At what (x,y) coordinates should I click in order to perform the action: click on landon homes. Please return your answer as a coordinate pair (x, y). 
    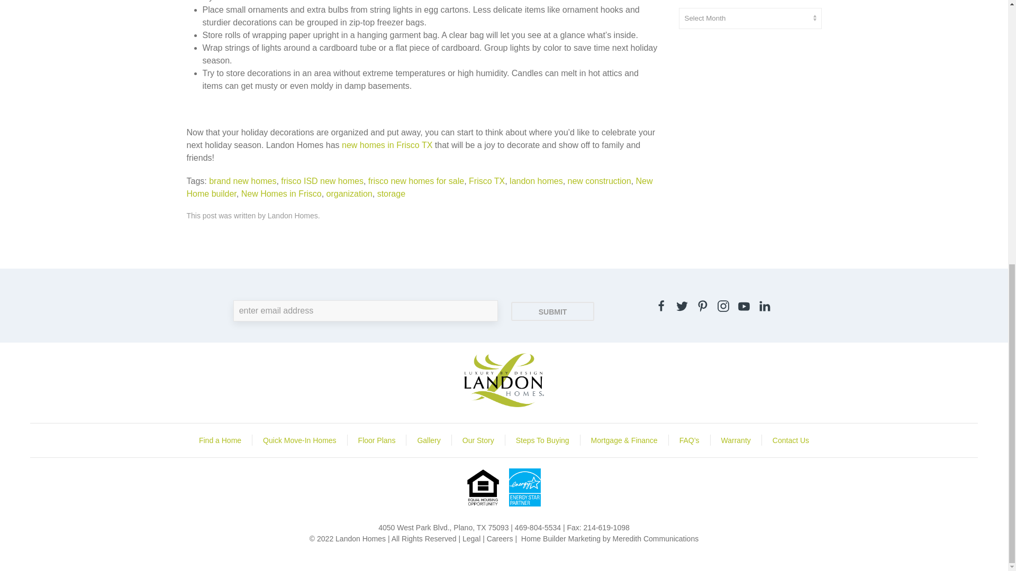
    Looking at the image, I should click on (536, 181).